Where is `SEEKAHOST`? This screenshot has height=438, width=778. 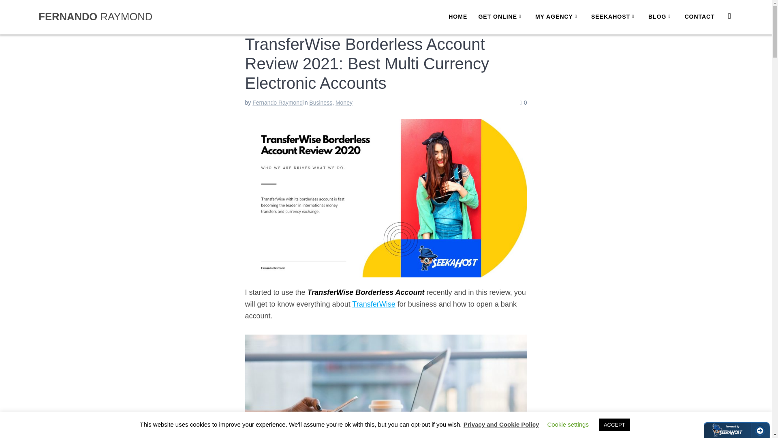
SEEKAHOST is located at coordinates (614, 17).